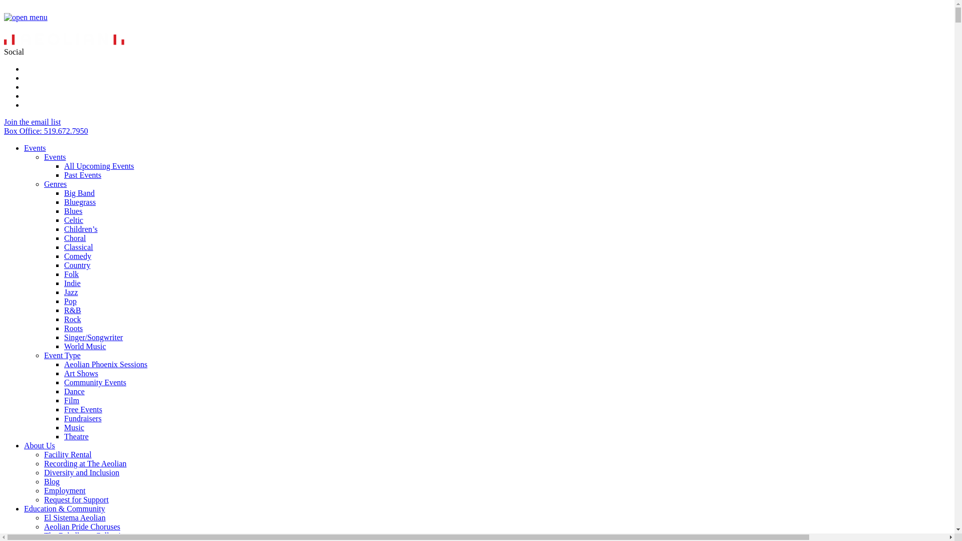  Describe the element at coordinates (85, 464) in the screenshot. I see `Recording at The Aeolian` at that location.